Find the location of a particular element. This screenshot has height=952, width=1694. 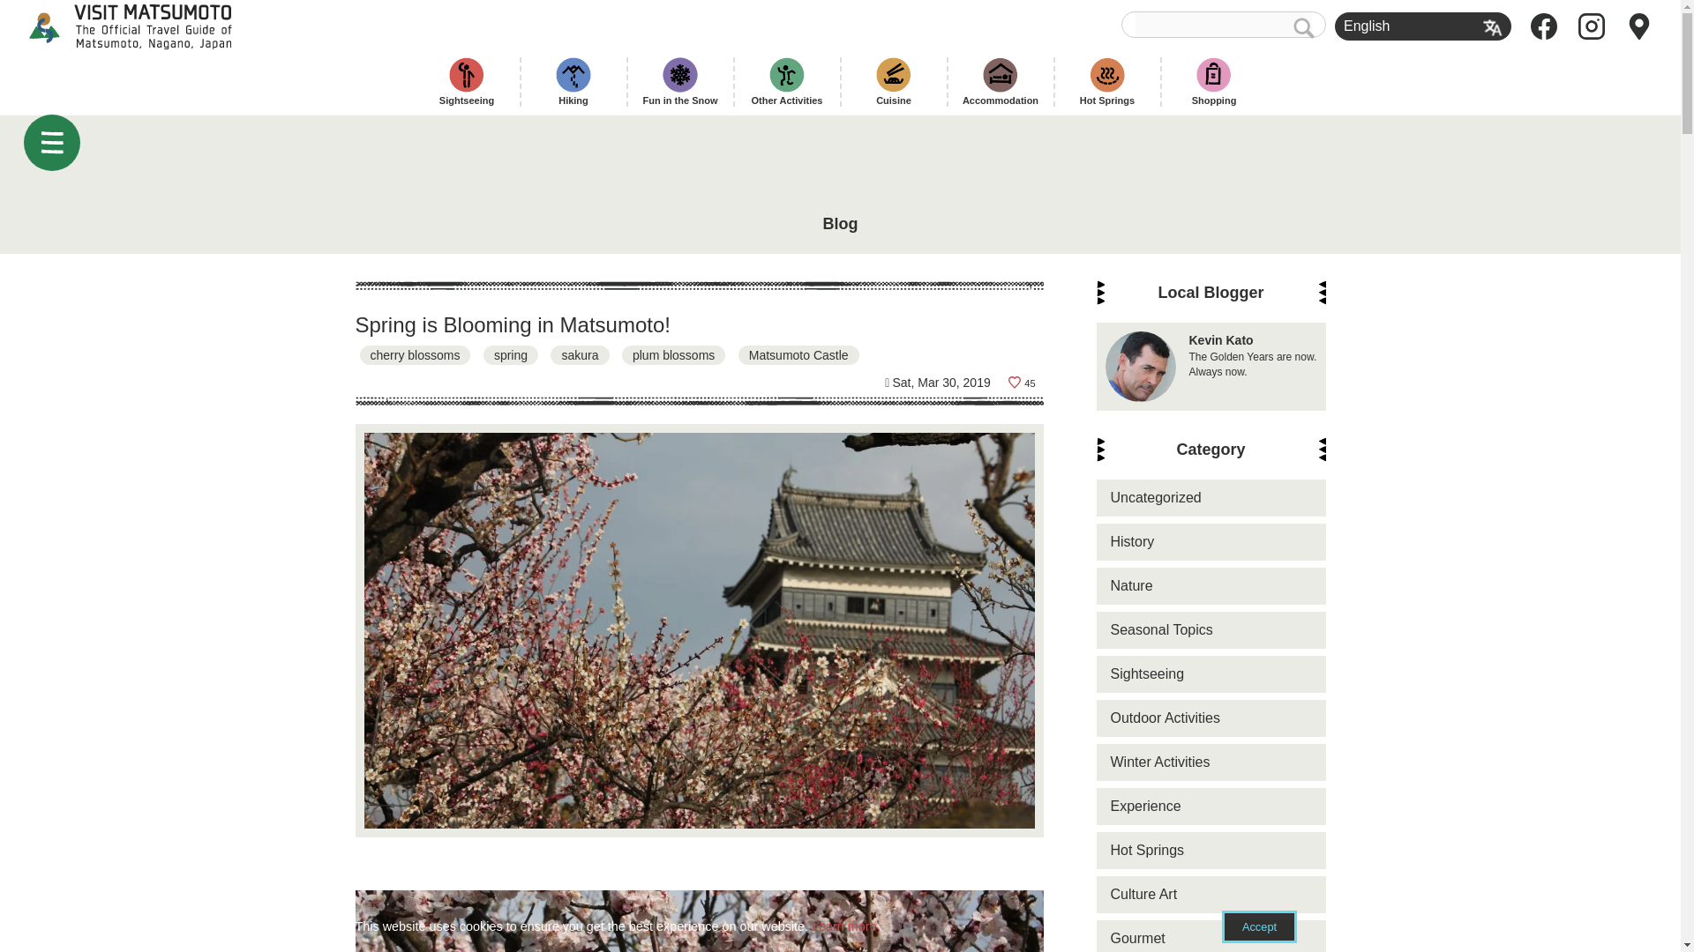

Visit Matsumoto is located at coordinates (146, 26).